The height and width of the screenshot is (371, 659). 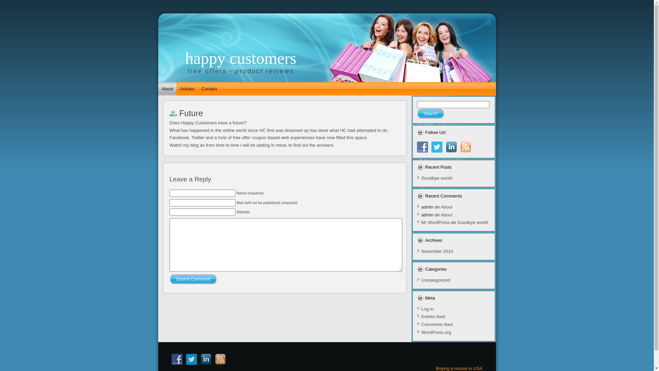 What do you see at coordinates (437, 324) in the screenshot?
I see `Comments feed` at bounding box center [437, 324].